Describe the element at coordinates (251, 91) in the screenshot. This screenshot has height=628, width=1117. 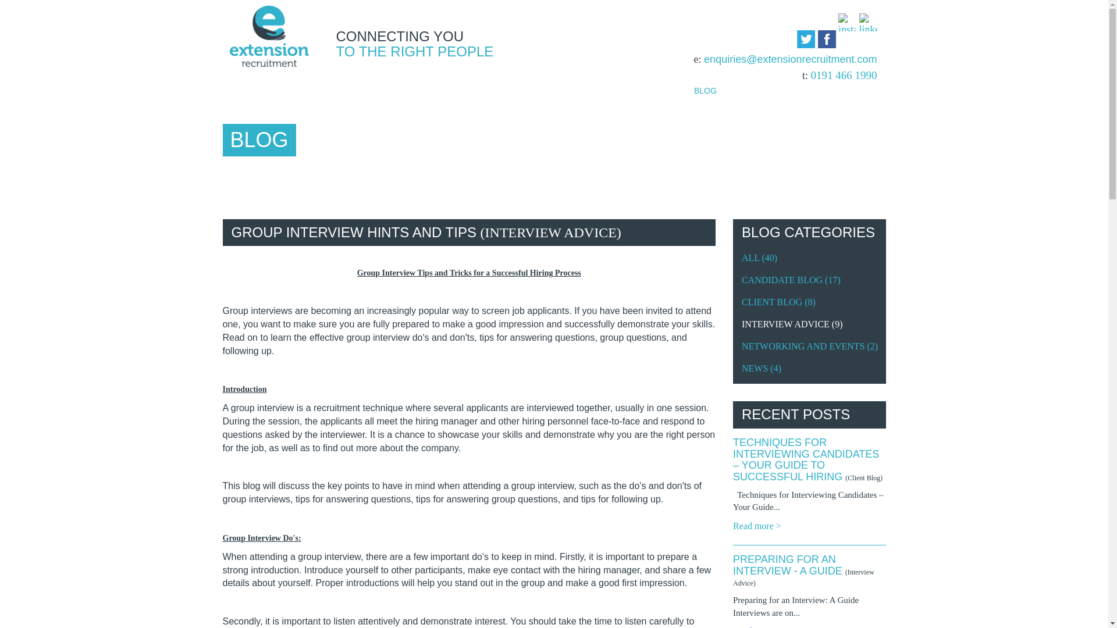
I see `HOME` at that location.